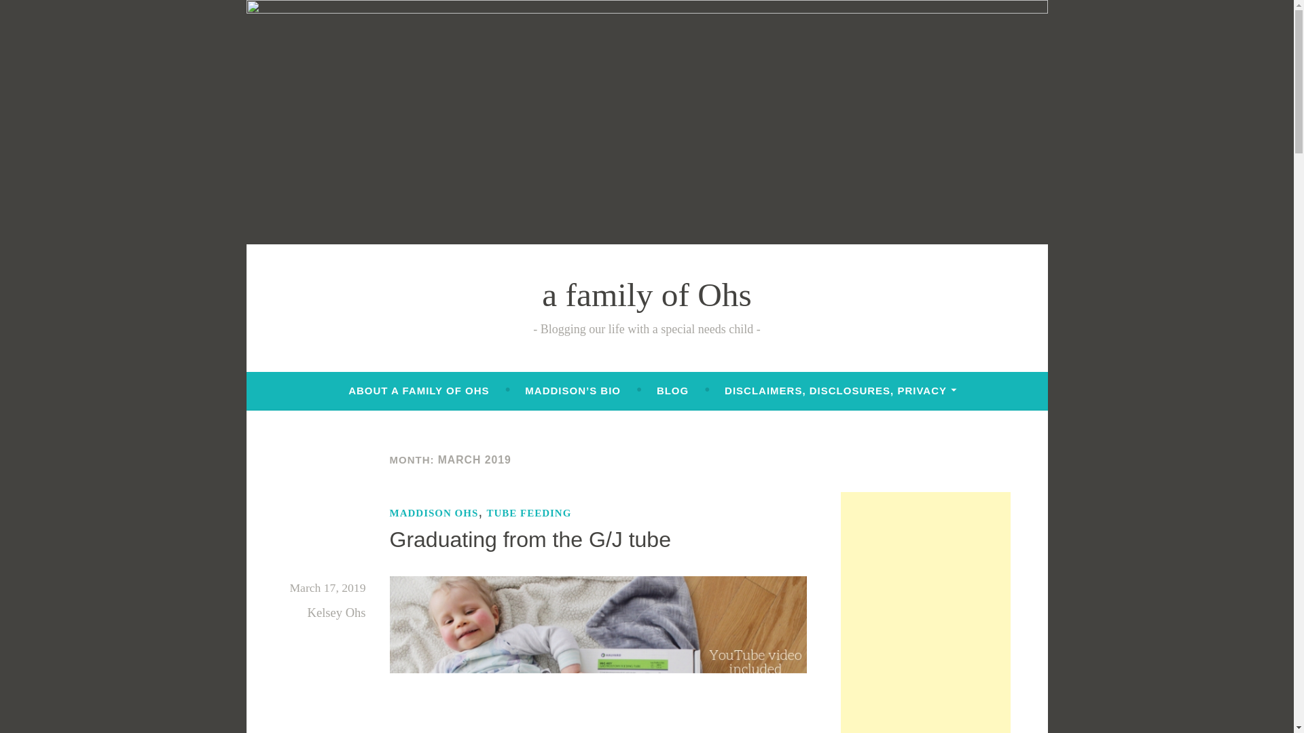  Describe the element at coordinates (434, 513) in the screenshot. I see `MADDISON OHS` at that location.